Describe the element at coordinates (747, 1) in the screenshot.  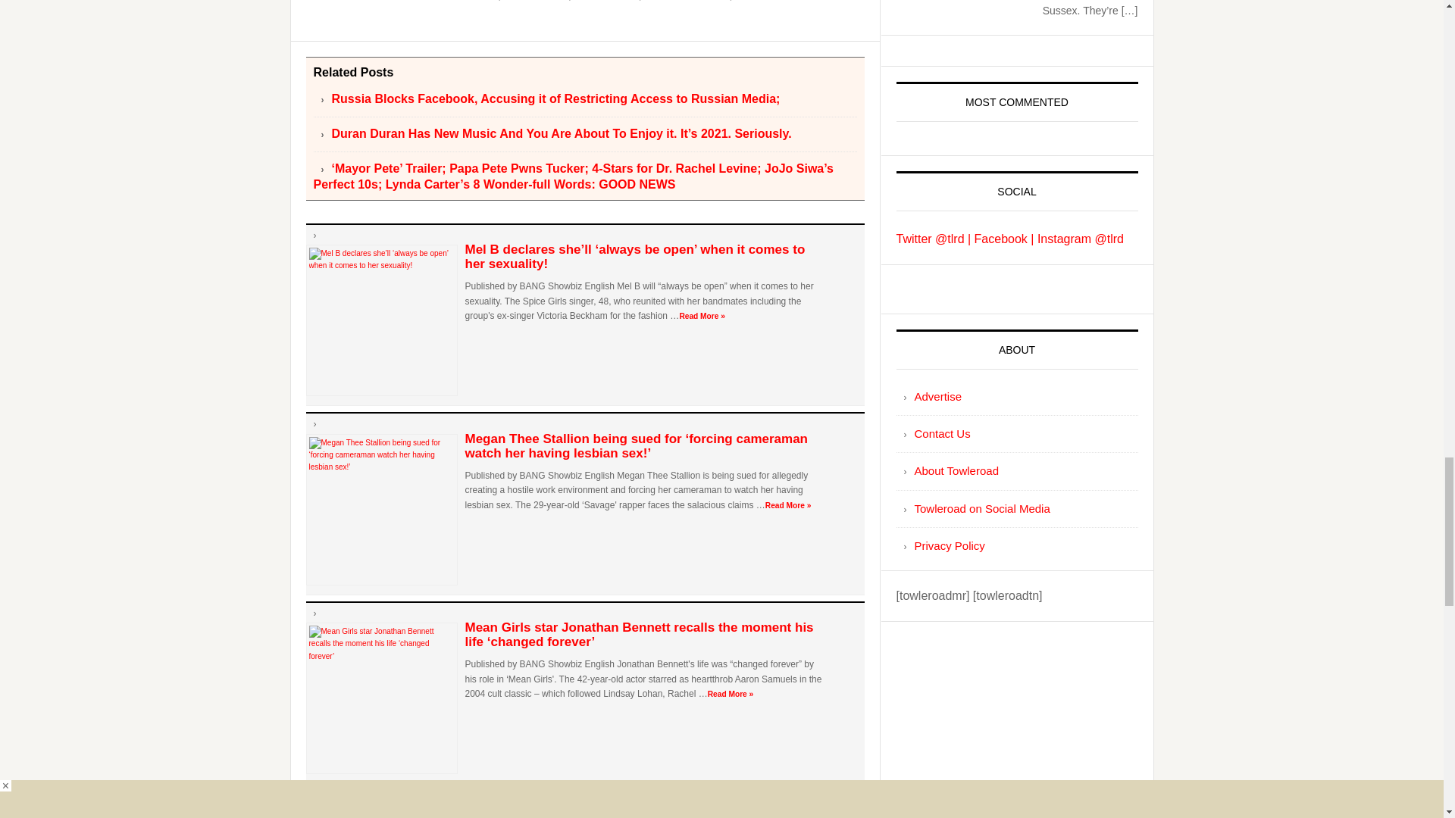
I see `NEWS` at that location.